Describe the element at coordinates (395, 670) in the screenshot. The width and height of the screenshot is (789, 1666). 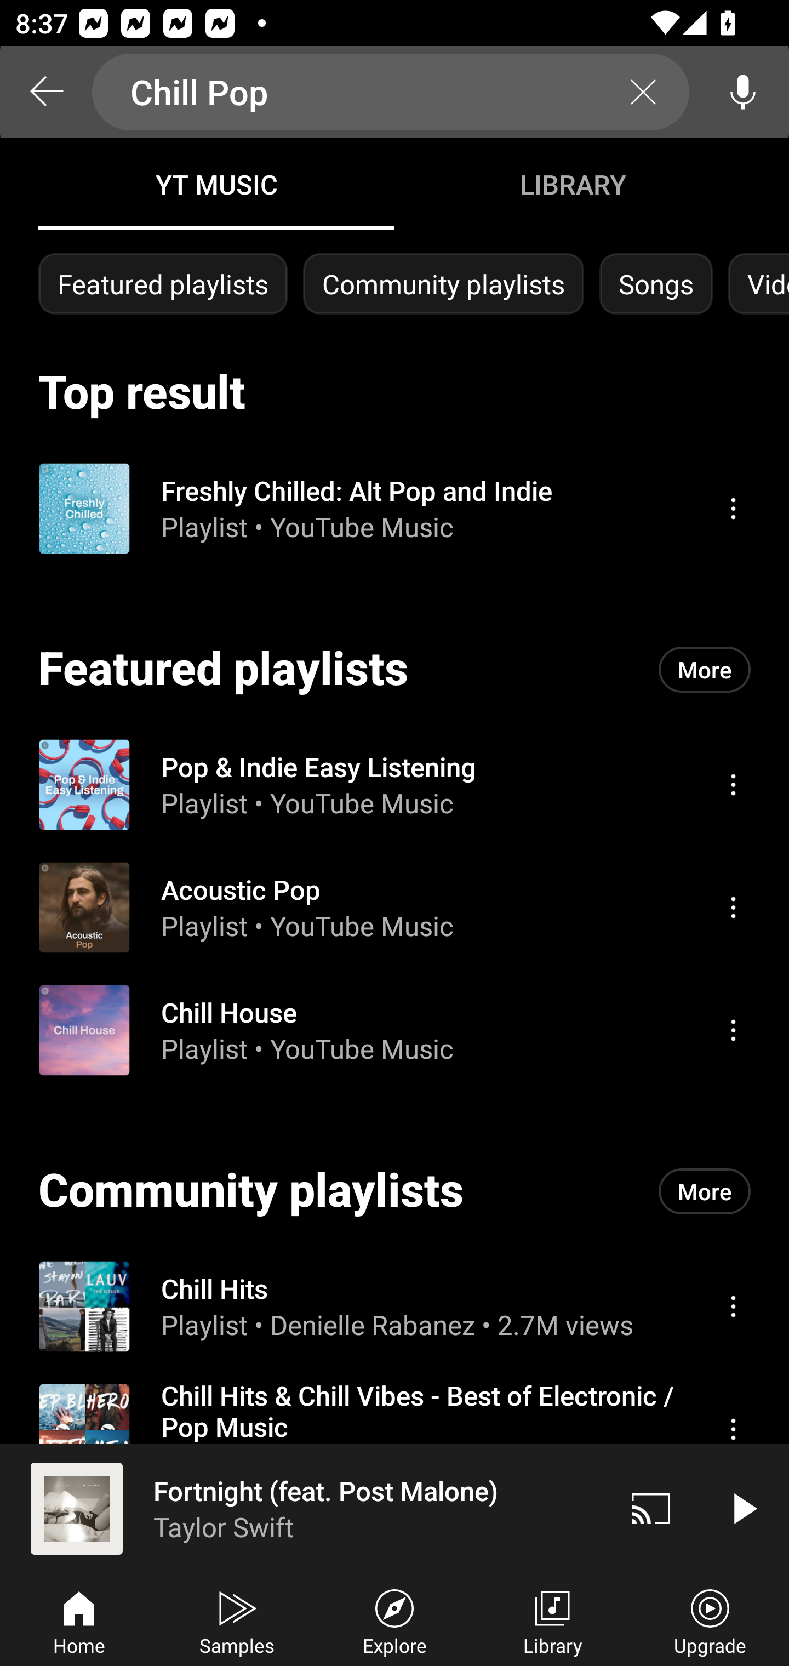
I see `Featured playlists More More` at that location.